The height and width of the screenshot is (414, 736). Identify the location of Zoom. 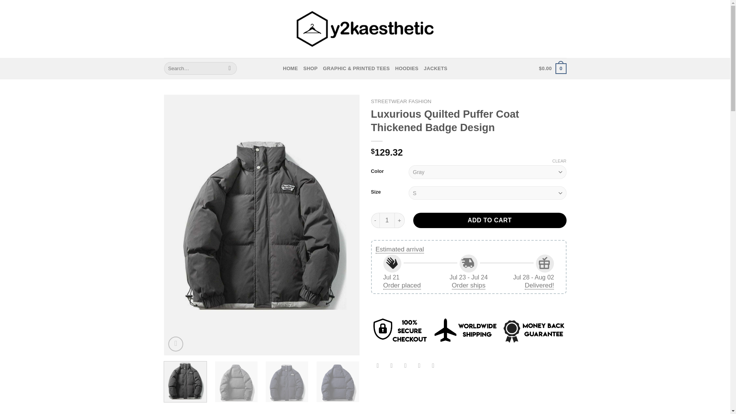
(176, 344).